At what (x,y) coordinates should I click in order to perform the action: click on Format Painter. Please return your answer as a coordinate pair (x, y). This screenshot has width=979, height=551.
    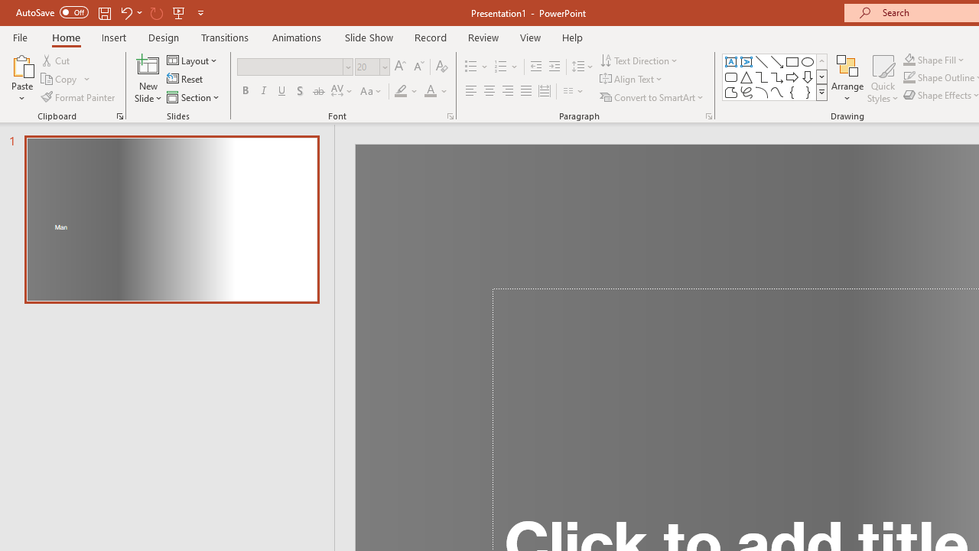
    Looking at the image, I should click on (79, 96).